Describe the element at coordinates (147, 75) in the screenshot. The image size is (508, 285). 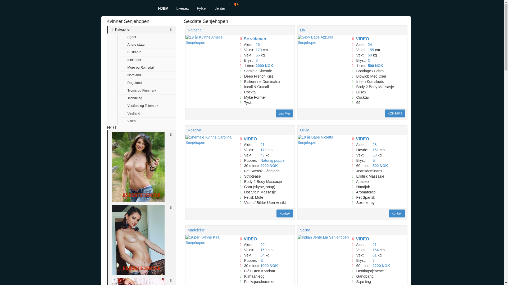
I see `Nordland` at that location.